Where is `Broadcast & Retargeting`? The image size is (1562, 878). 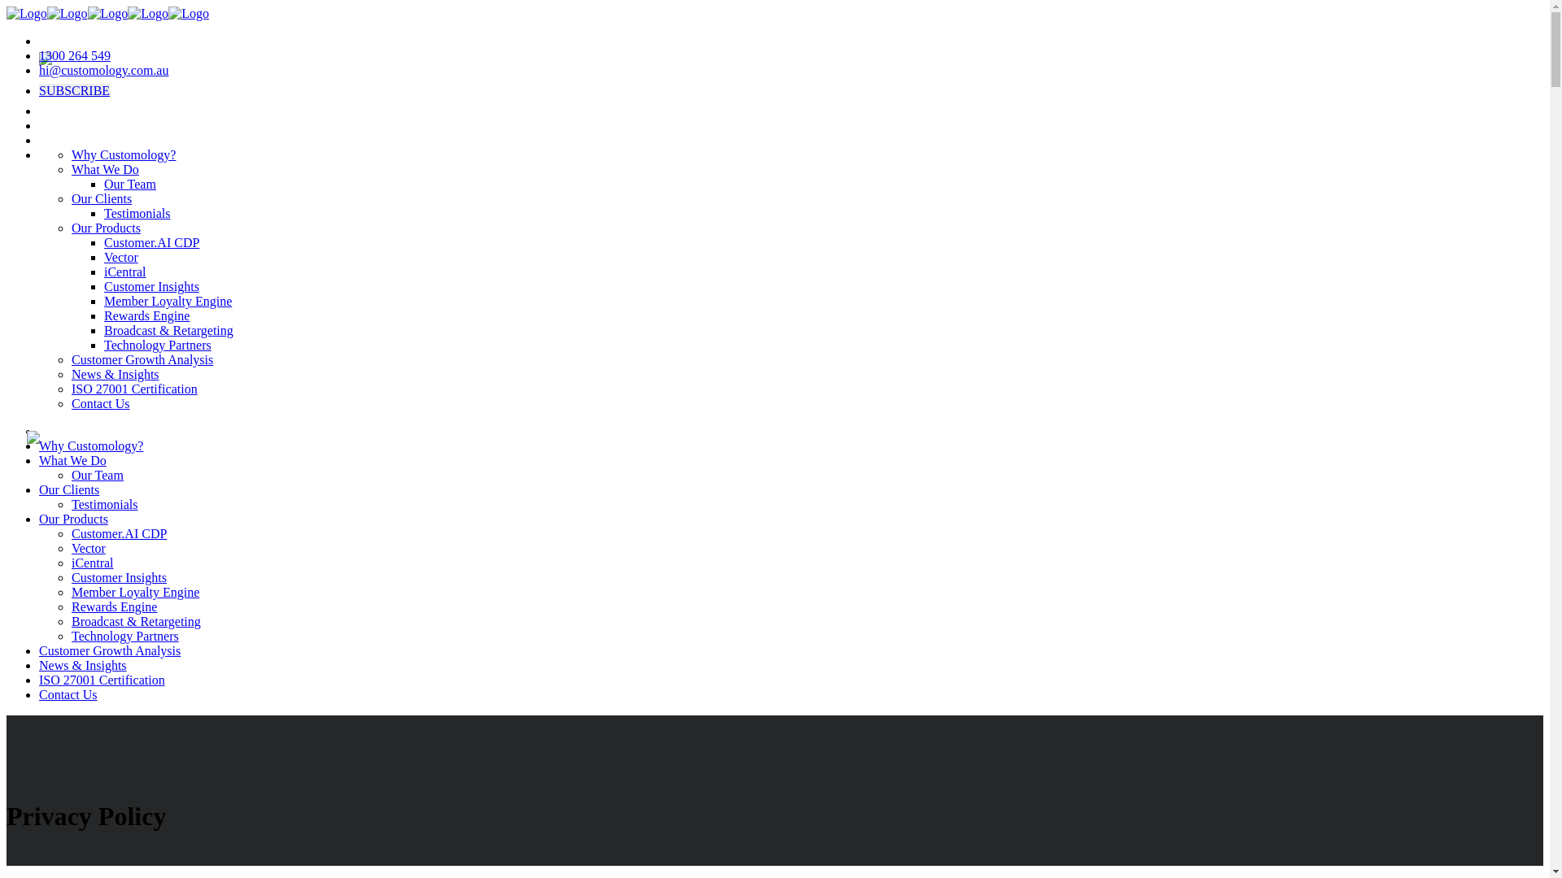 Broadcast & Retargeting is located at coordinates (169, 330).